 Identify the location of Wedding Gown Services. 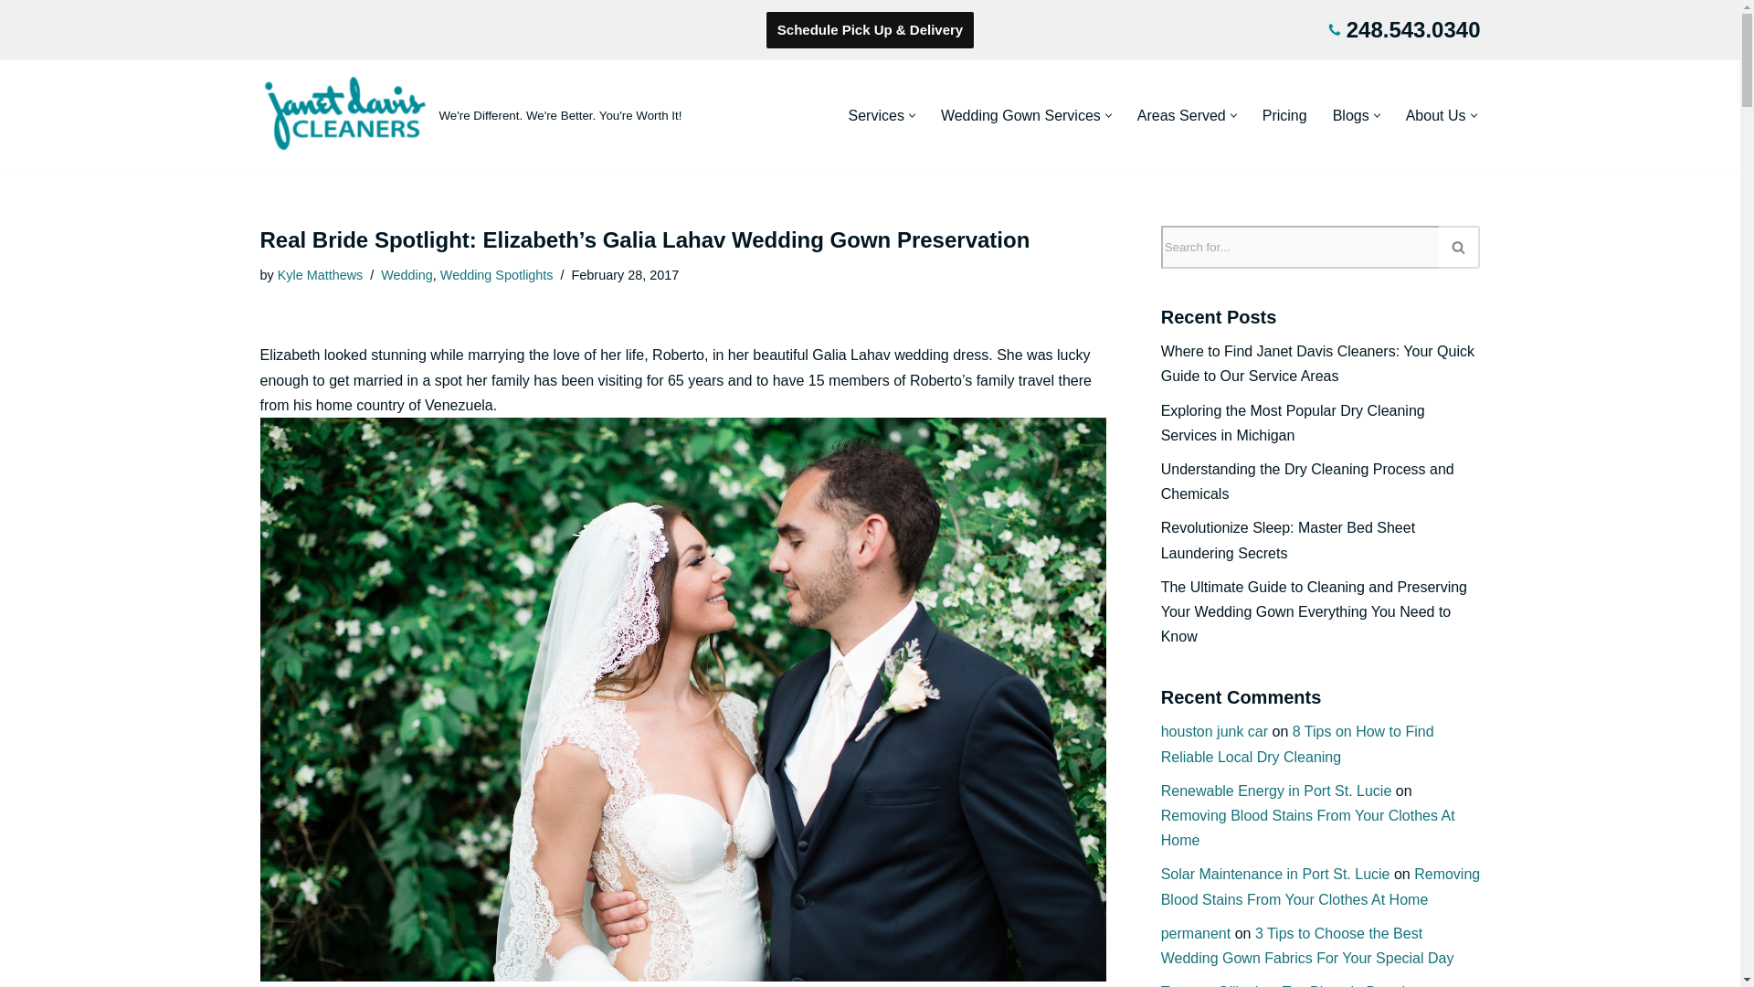
(1020, 115).